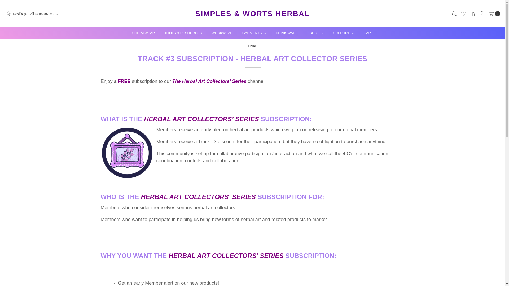 The width and height of the screenshot is (509, 286). Describe the element at coordinates (254, 33) in the screenshot. I see `GARMENTS` at that location.